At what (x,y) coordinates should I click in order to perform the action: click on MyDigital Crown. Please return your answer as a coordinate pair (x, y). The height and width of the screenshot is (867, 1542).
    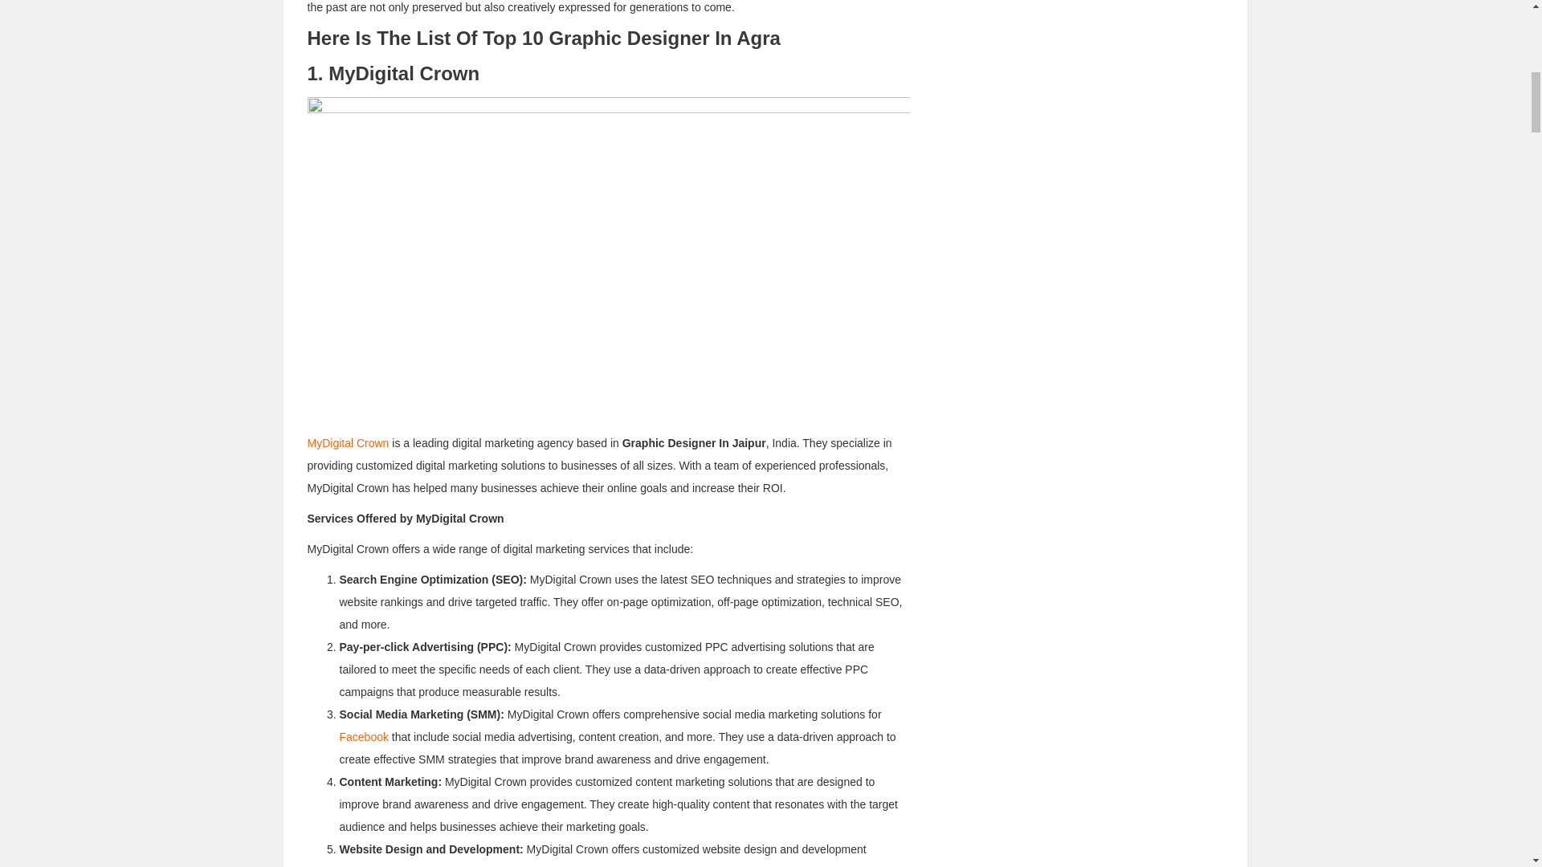
    Looking at the image, I should click on (347, 443).